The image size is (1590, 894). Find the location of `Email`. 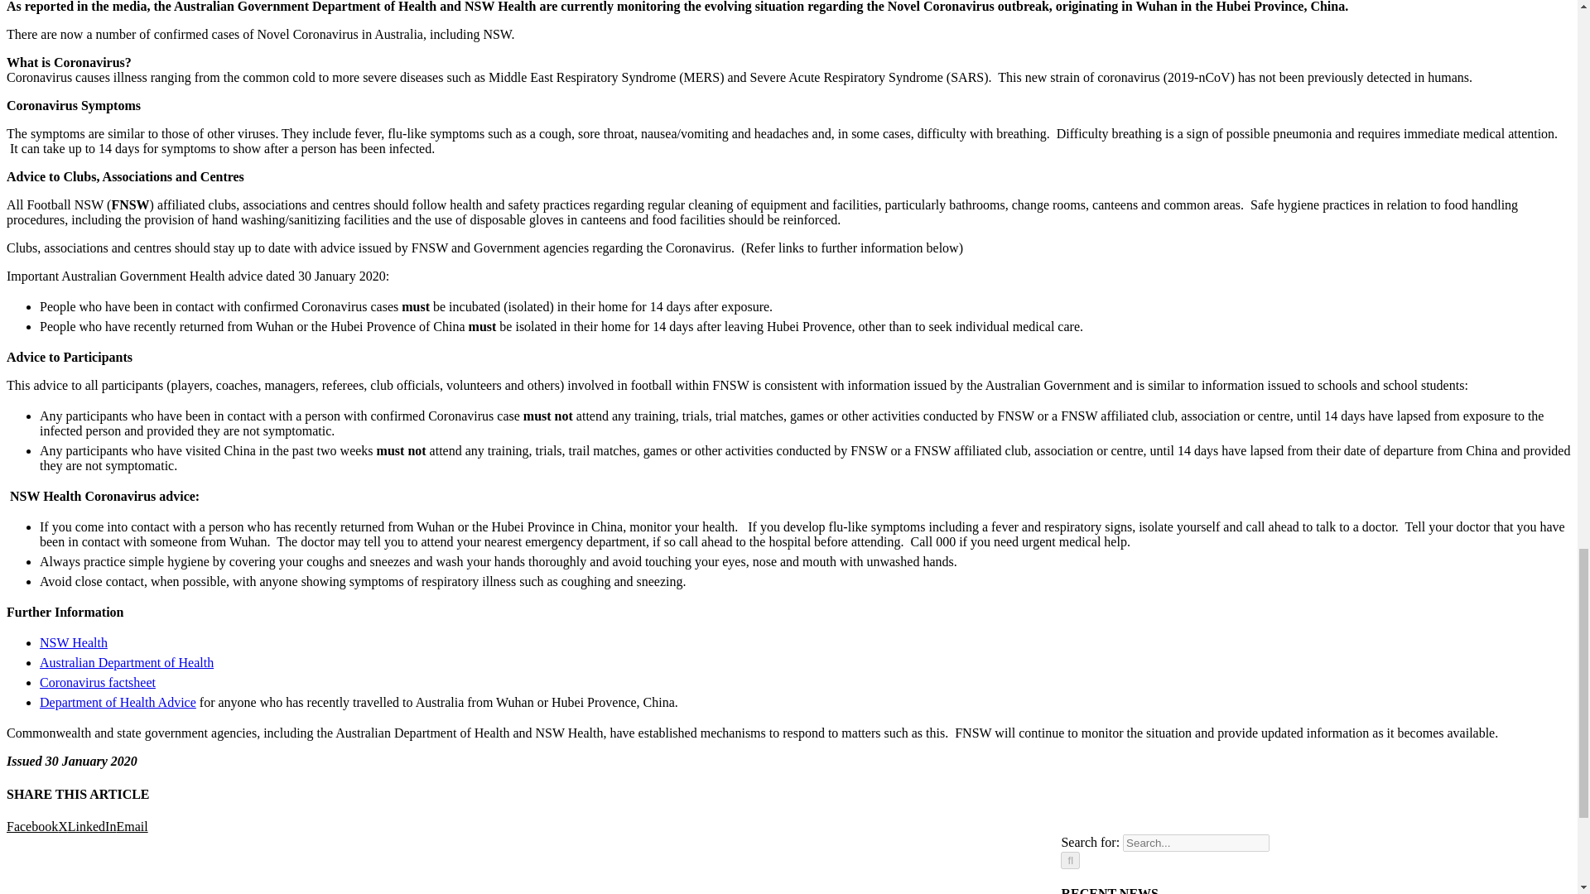

Email is located at coordinates (132, 826).